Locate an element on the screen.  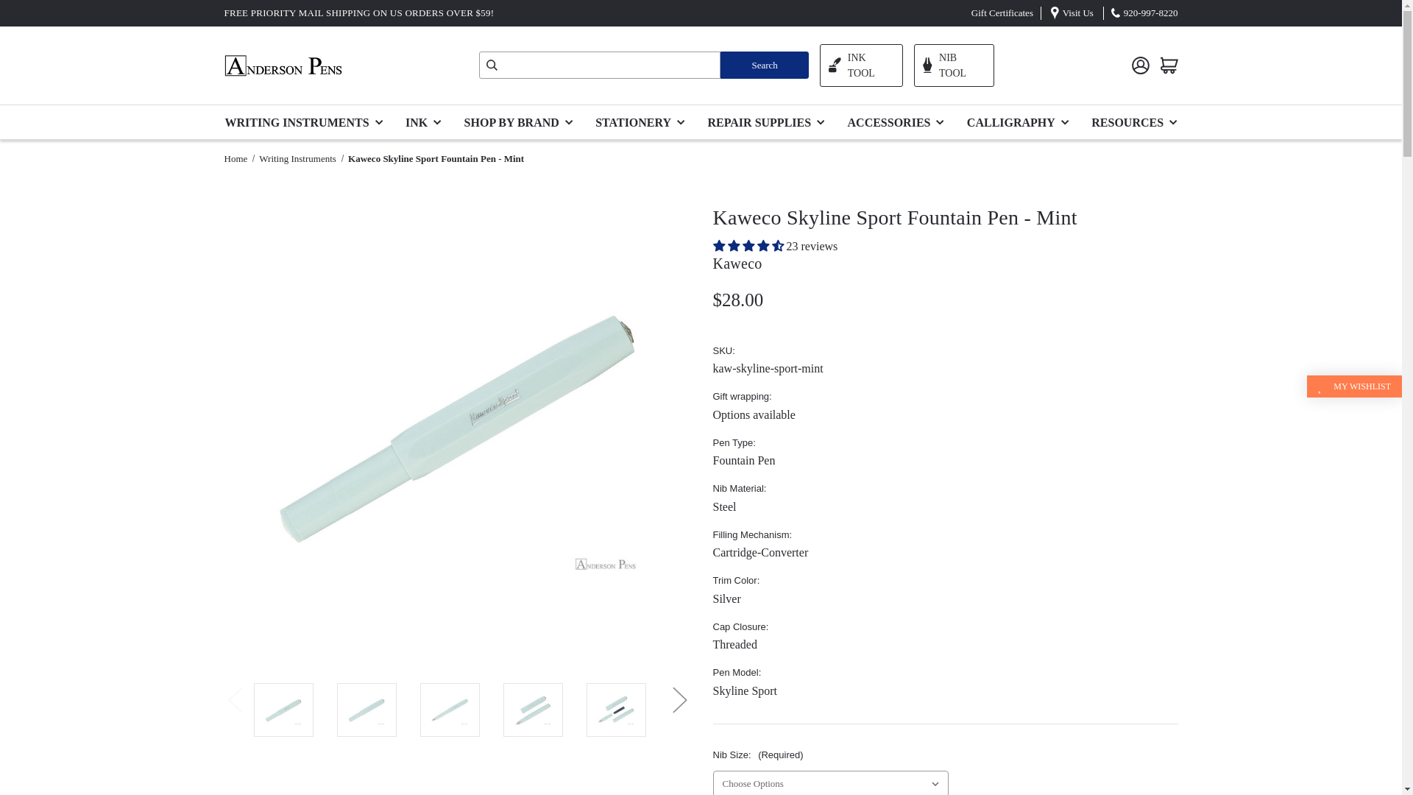
SHOP BY BRAND is located at coordinates (522, 121).